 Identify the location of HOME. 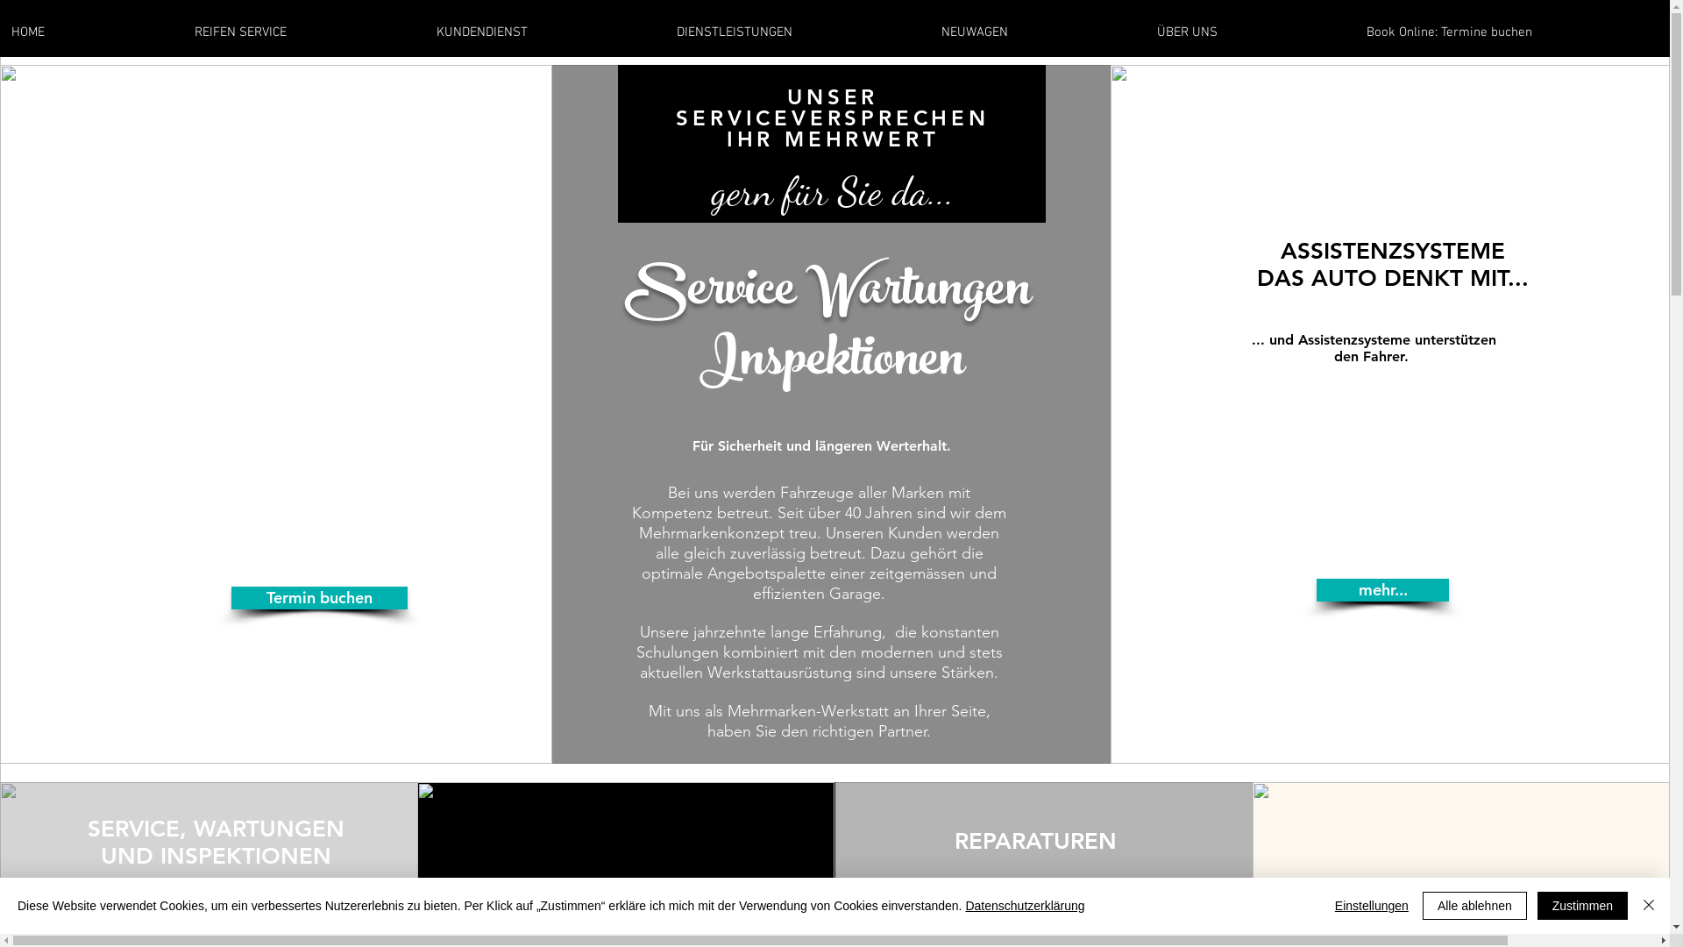
(91, 33).